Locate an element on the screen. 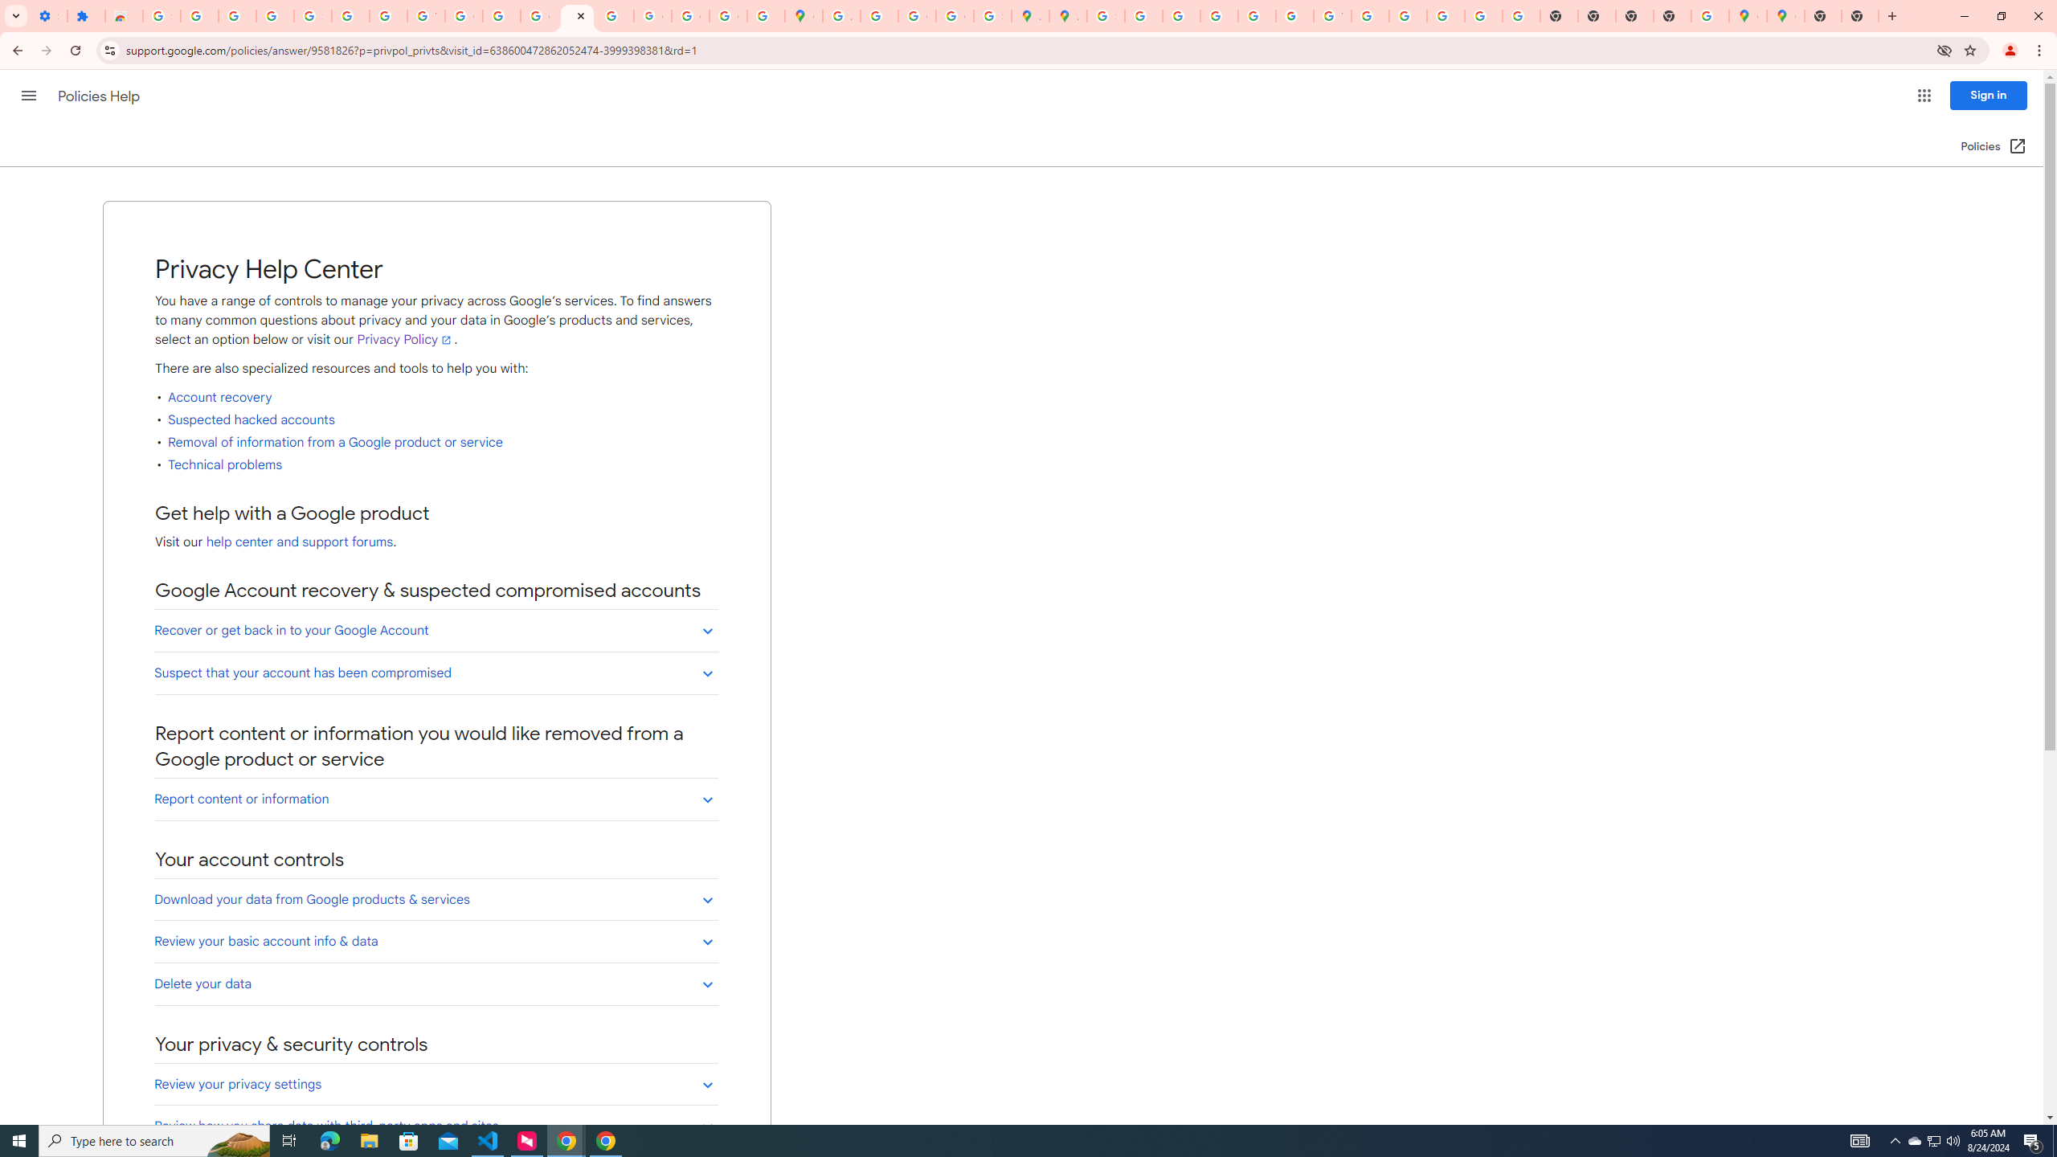 This screenshot has height=1157, width=2057. https://scholar.google.com/ is located at coordinates (501, 16).